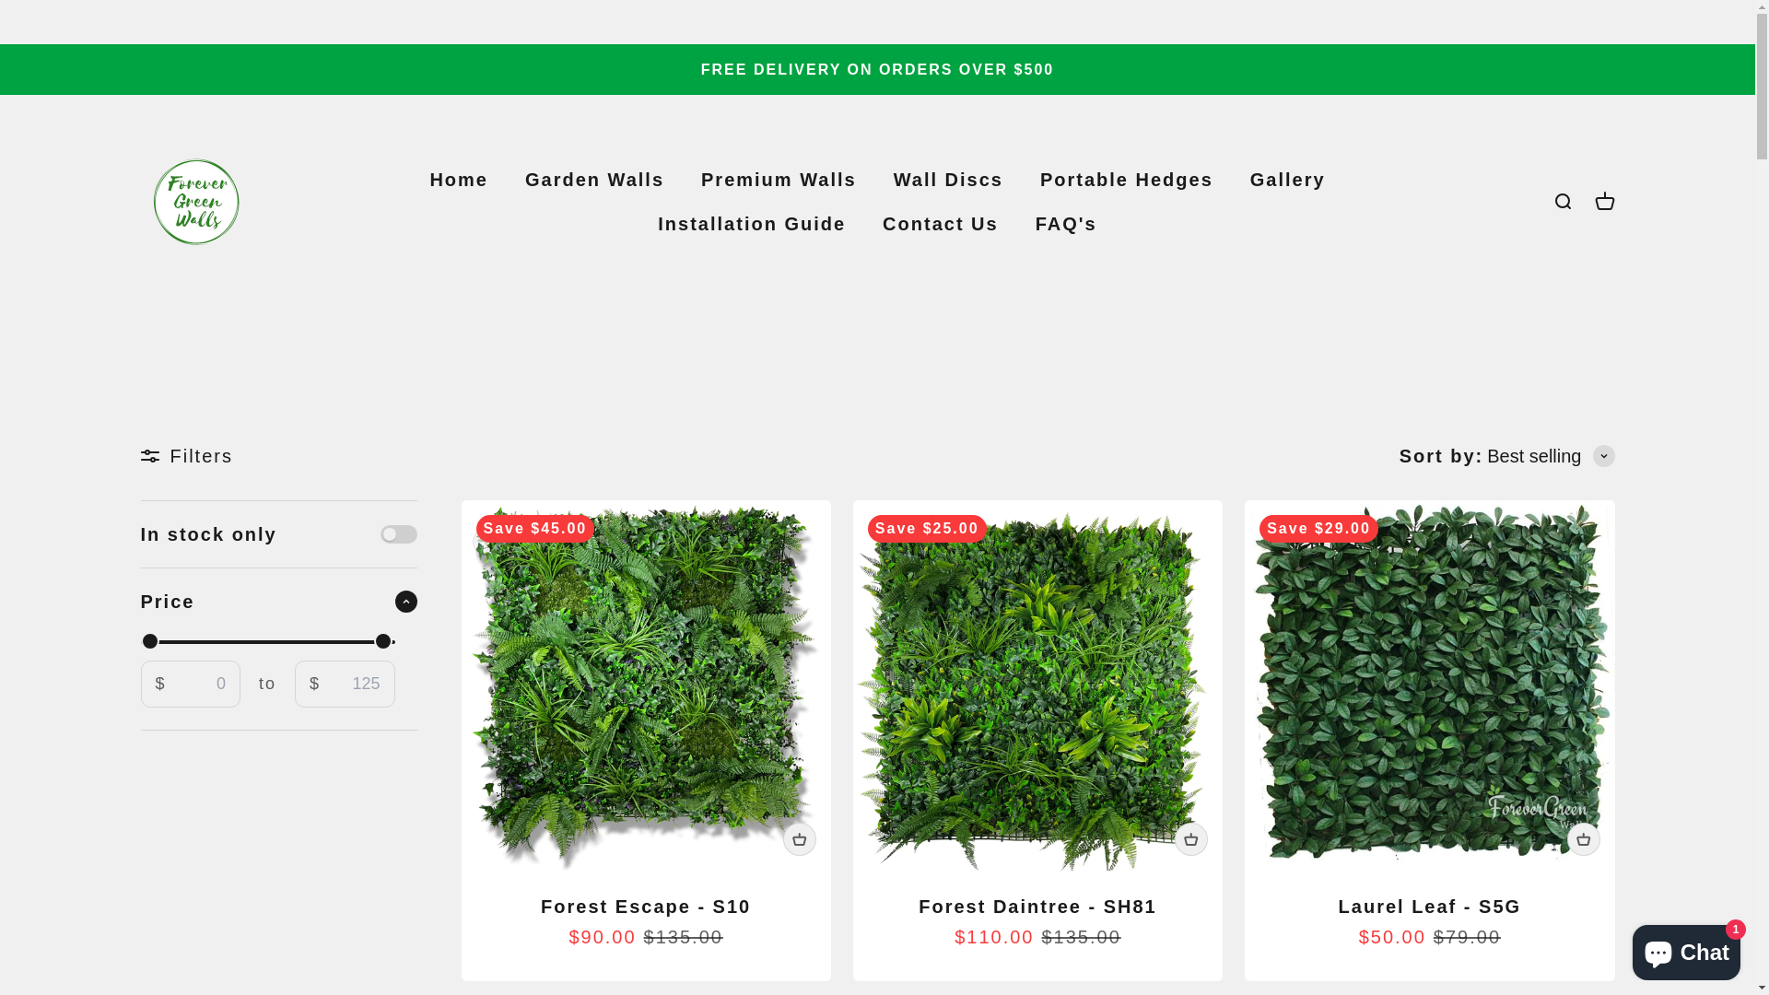 The height and width of the screenshot is (995, 1769). Describe the element at coordinates (1562, 202) in the screenshot. I see `Open search` at that location.